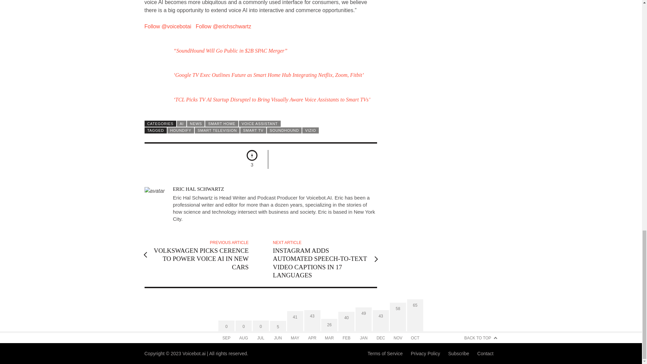 The image size is (647, 364). Describe the element at coordinates (195, 123) in the screenshot. I see `View all posts in News` at that location.